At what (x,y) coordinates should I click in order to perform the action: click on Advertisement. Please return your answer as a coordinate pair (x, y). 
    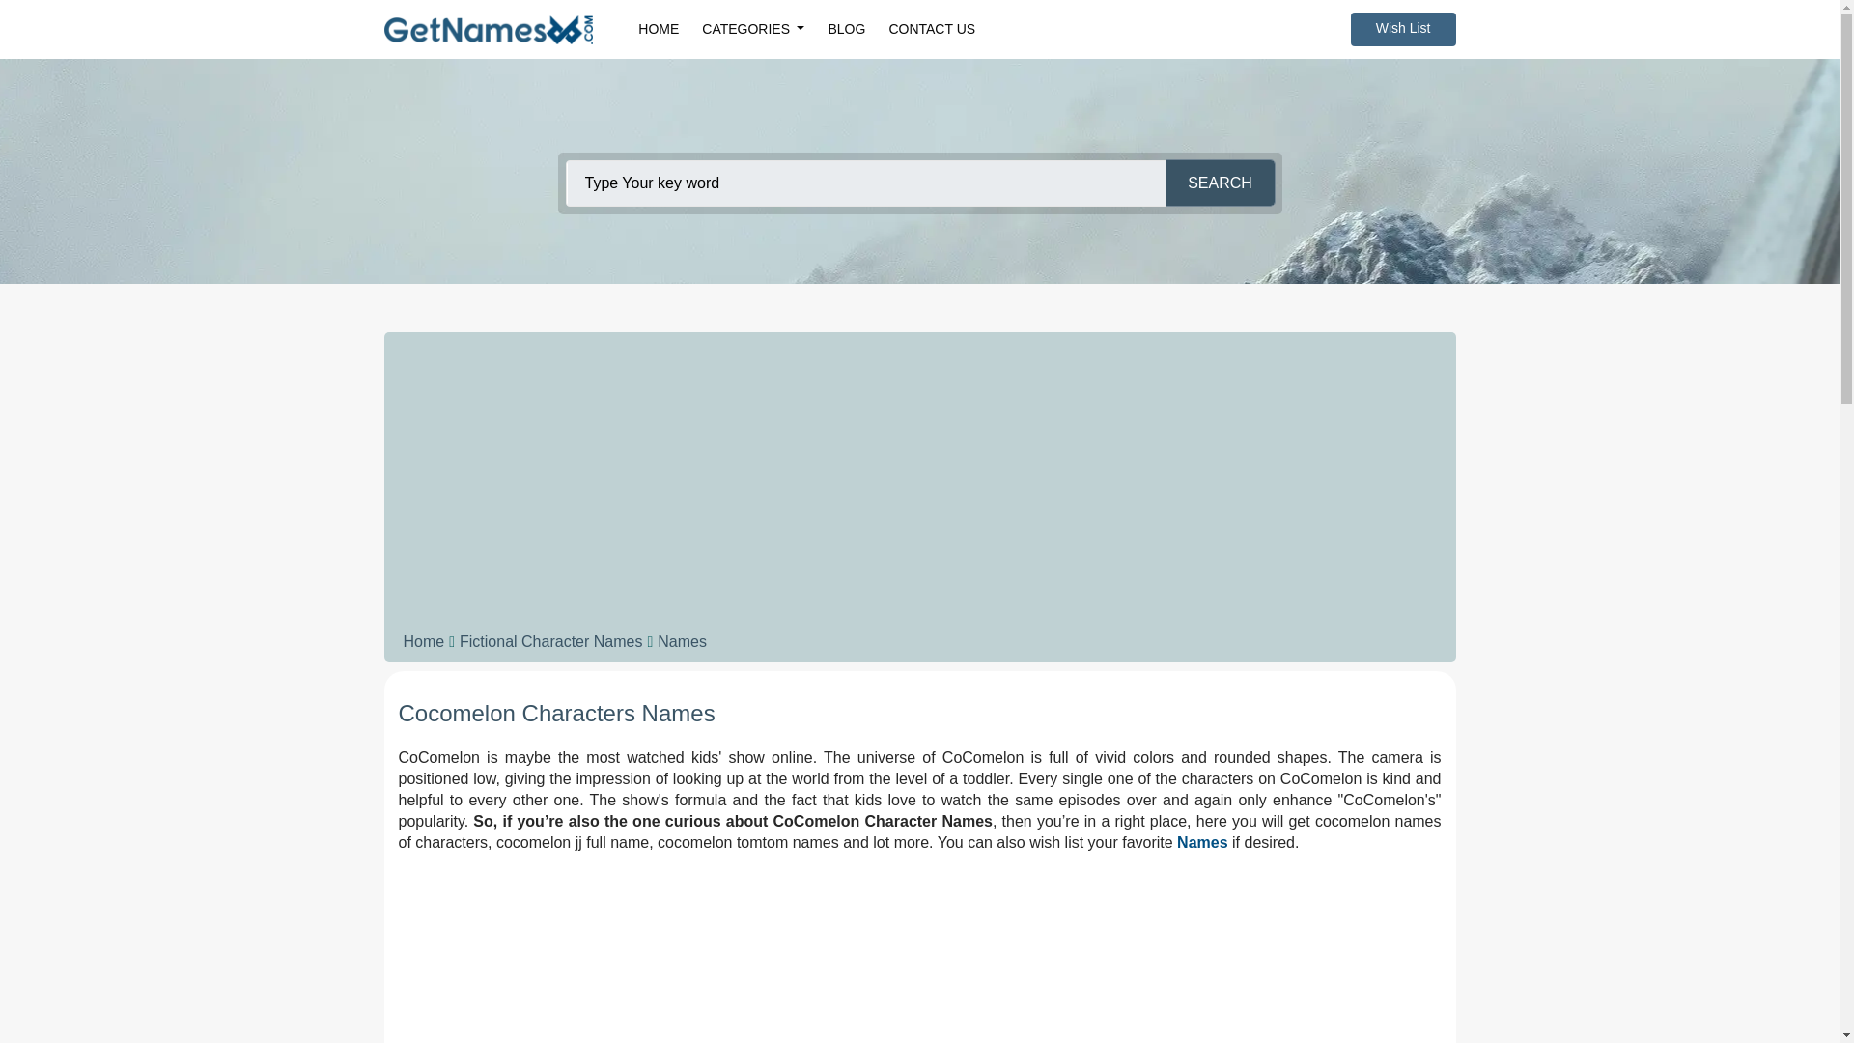
    Looking at the image, I should click on (919, 956).